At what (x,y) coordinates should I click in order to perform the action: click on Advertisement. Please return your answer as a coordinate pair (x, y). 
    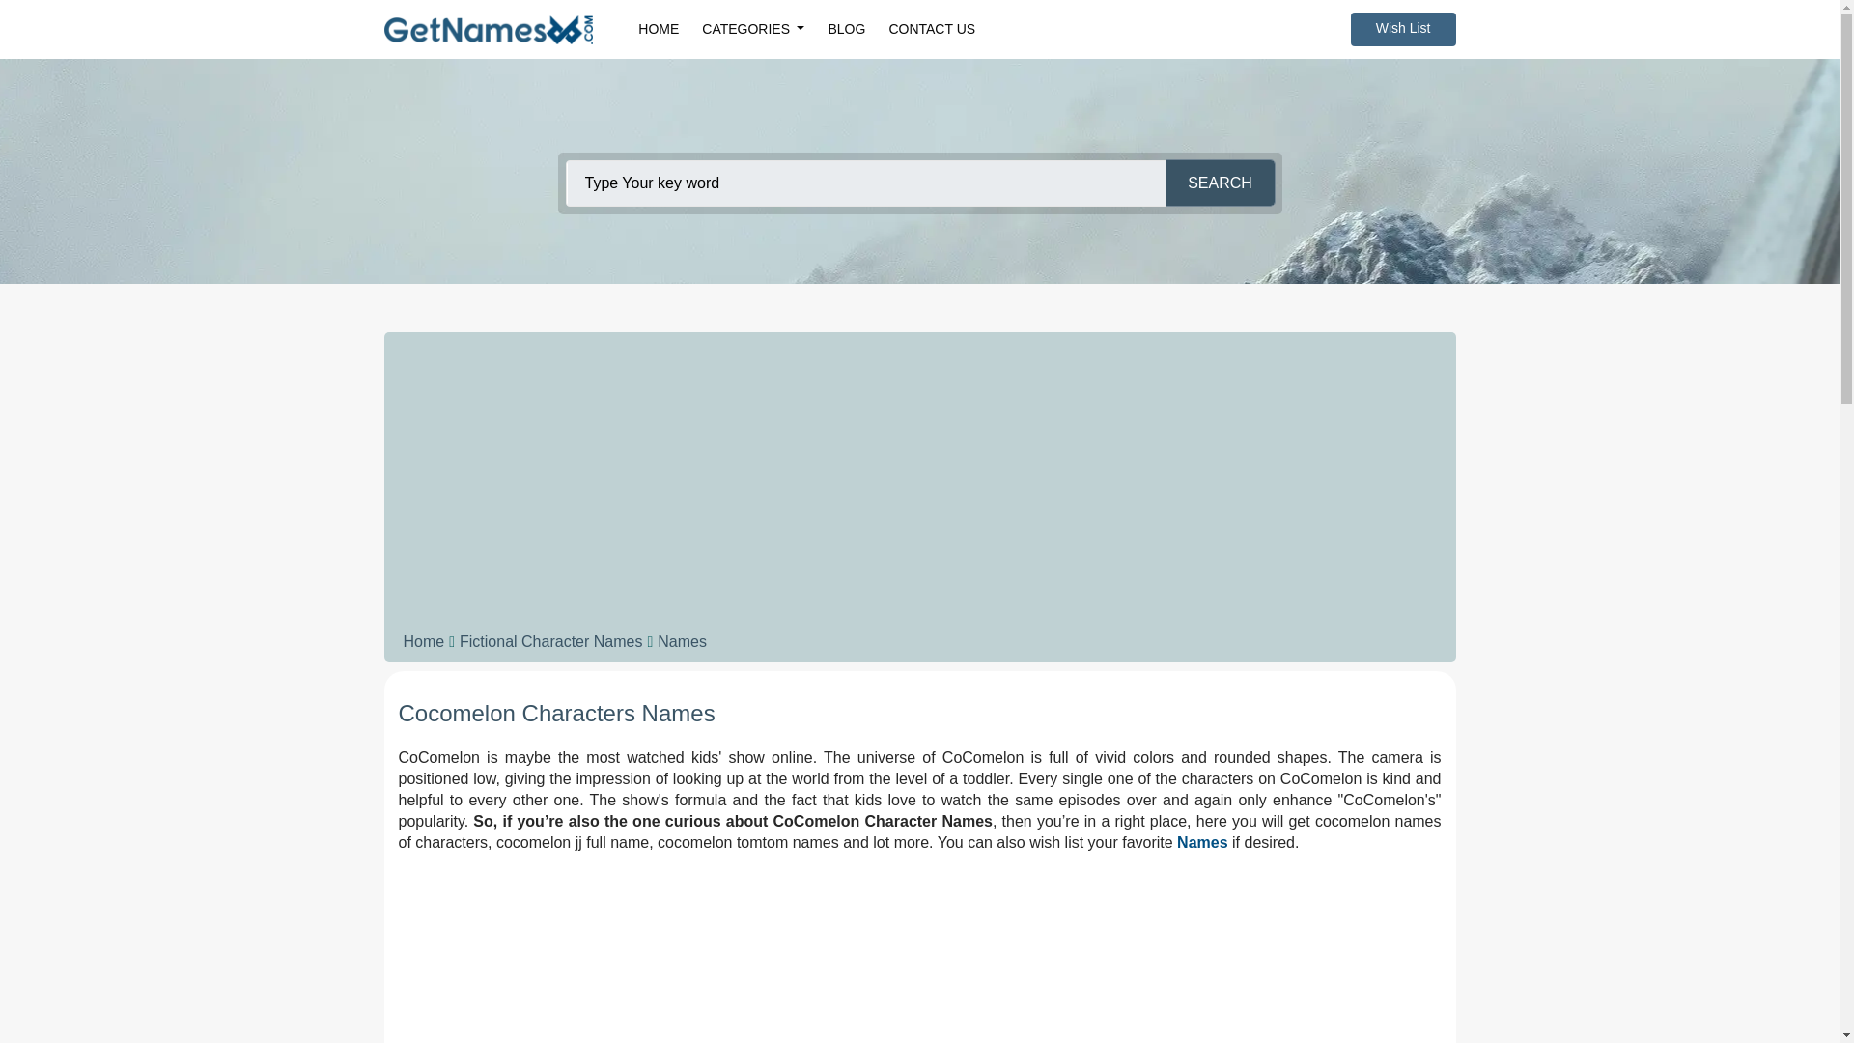
    Looking at the image, I should click on (919, 956).